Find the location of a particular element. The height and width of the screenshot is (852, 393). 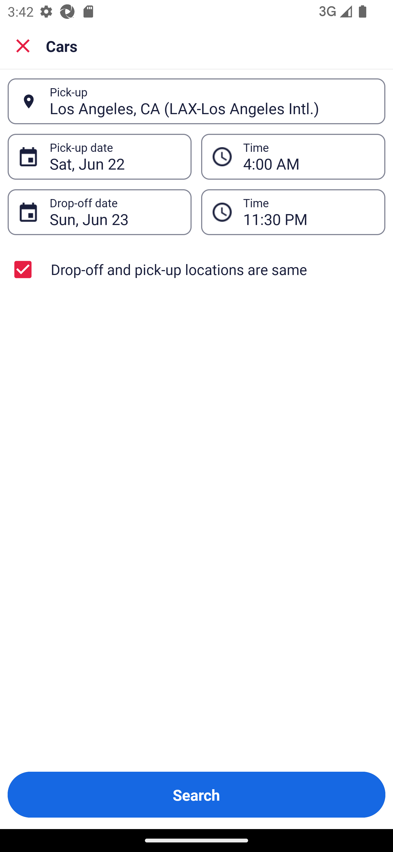

Los Angeles, CA (LAX-Los Angeles Intl.) is located at coordinates (212, 101).